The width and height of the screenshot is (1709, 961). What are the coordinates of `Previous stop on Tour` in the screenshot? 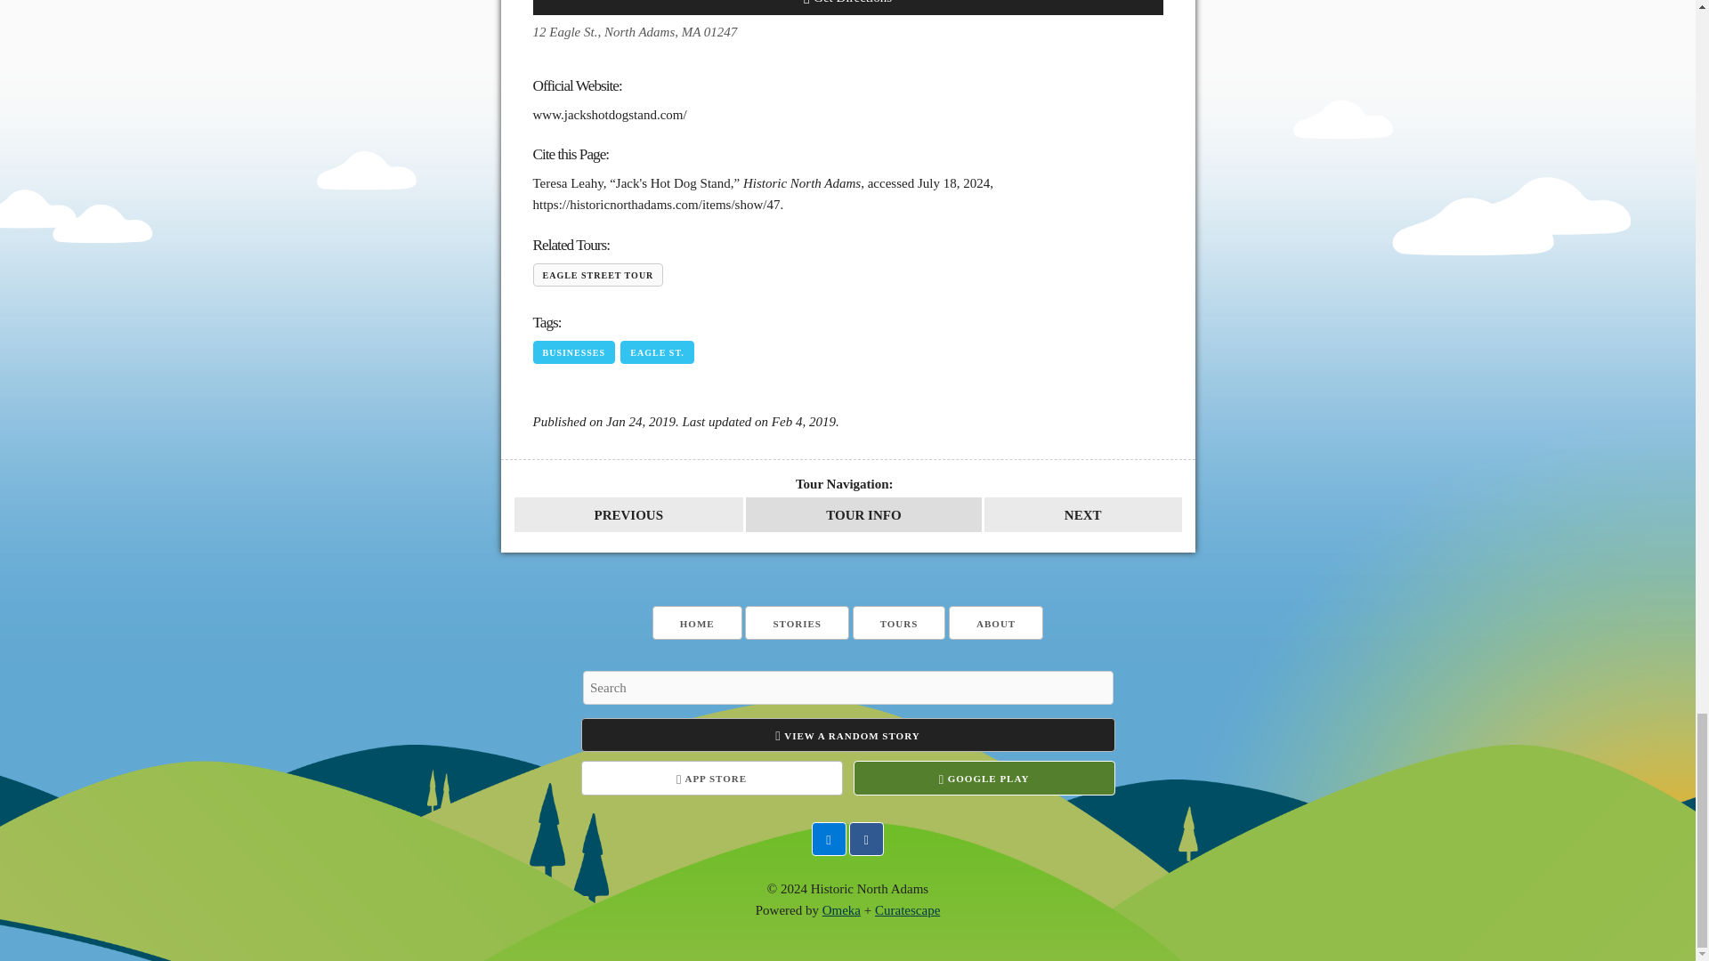 It's located at (628, 514).